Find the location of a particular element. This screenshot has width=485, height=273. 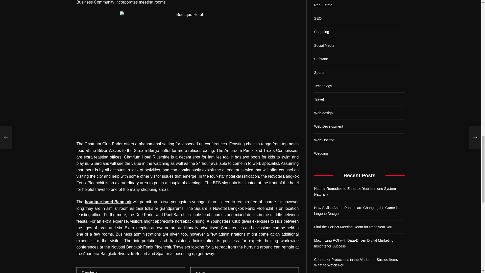

July 21, 2024 is located at coordinates (85, 20).